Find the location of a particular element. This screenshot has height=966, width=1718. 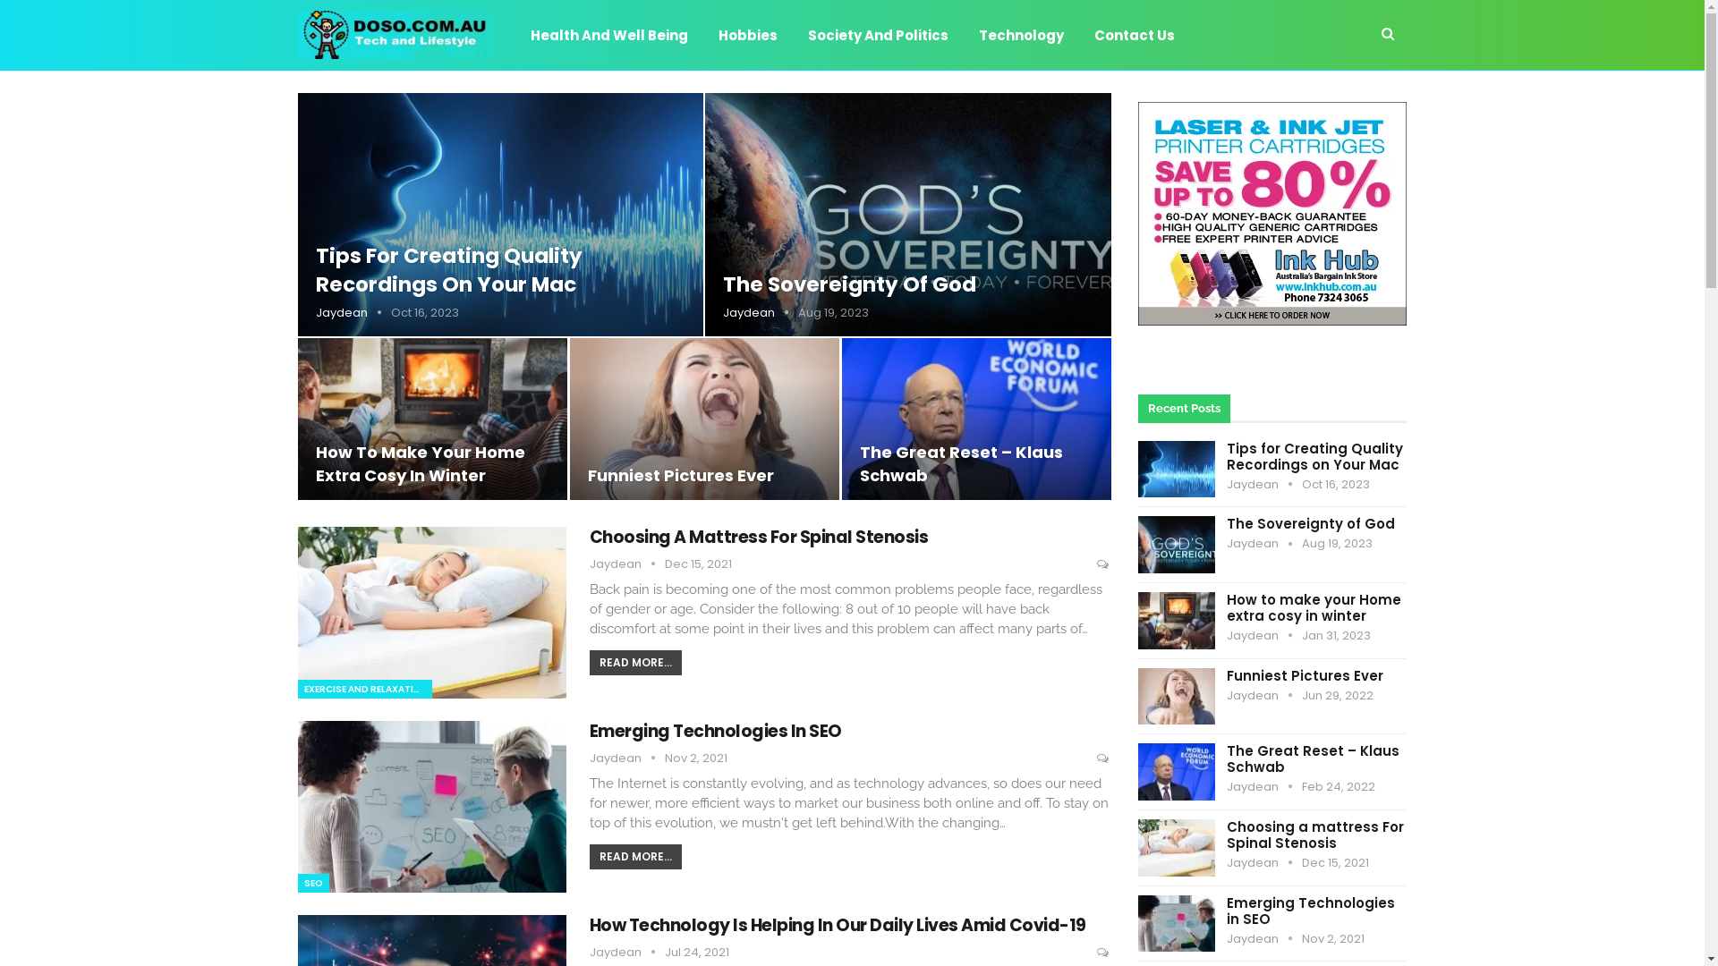

EXERCISE AND RELAXATION is located at coordinates (364, 689).